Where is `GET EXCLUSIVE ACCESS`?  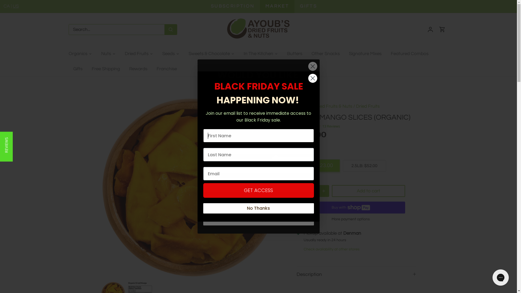
GET EXCLUSIVE ACCESS is located at coordinates (258, 202).